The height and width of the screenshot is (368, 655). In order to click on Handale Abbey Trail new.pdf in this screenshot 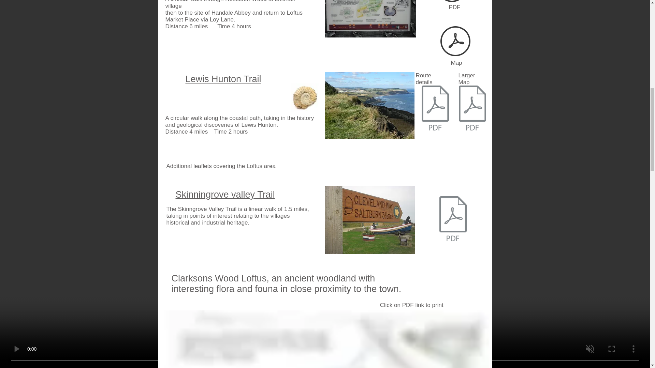, I will do `click(452, 3)`.